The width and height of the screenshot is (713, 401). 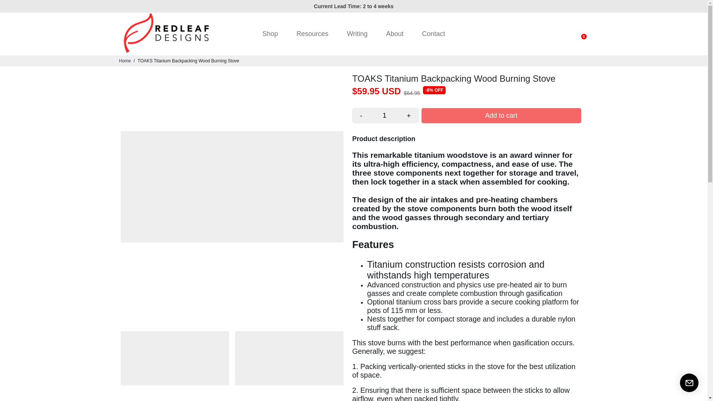 I want to click on 1, so click(x=385, y=115).